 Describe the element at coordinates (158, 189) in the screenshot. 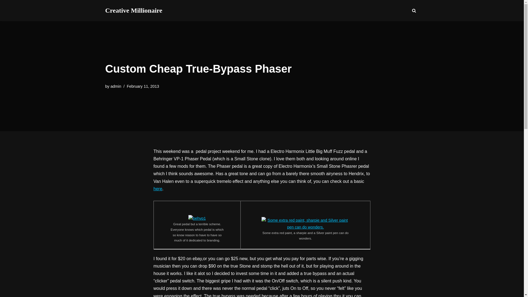

I see `here` at that location.